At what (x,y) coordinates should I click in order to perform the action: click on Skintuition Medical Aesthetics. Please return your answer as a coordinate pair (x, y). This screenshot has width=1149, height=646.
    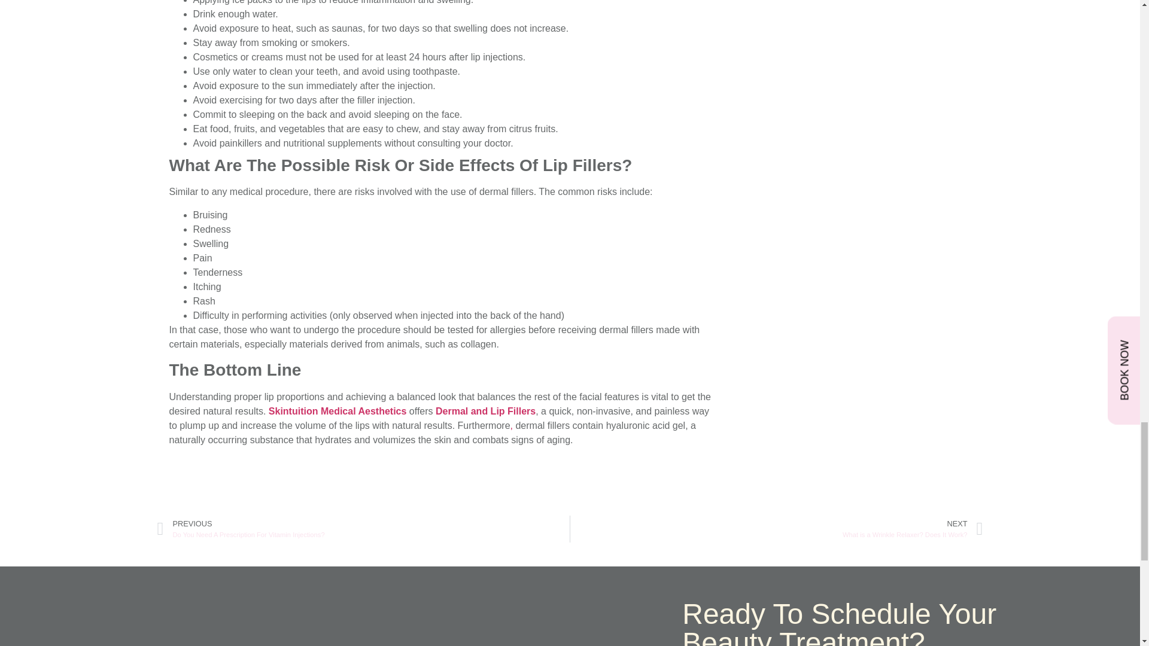
    Looking at the image, I should click on (338, 411).